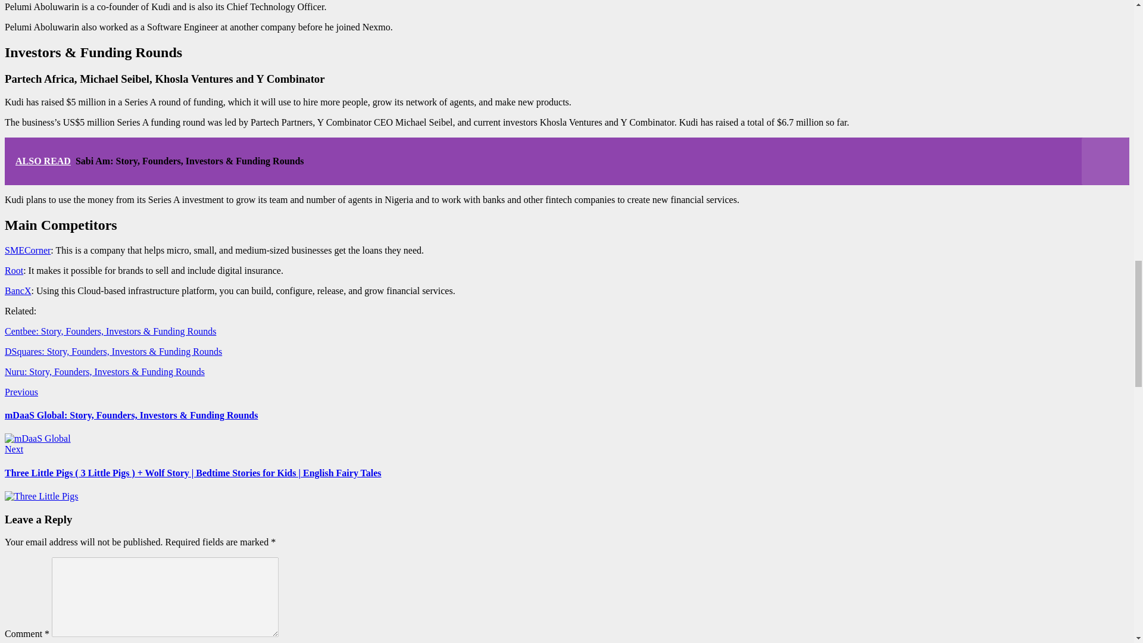 The image size is (1143, 643). I want to click on BancX, so click(17, 291).